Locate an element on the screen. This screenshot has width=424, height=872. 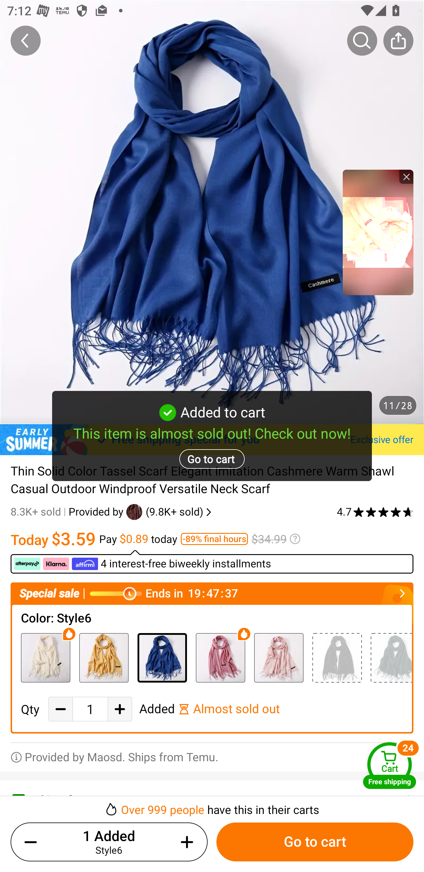
Style3 is located at coordinates (104, 658).